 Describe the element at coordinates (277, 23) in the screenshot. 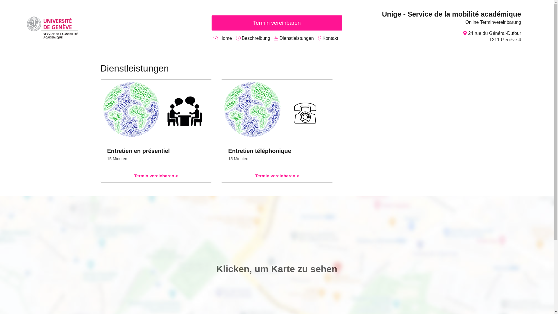

I see `Termin vereinbaren` at that location.